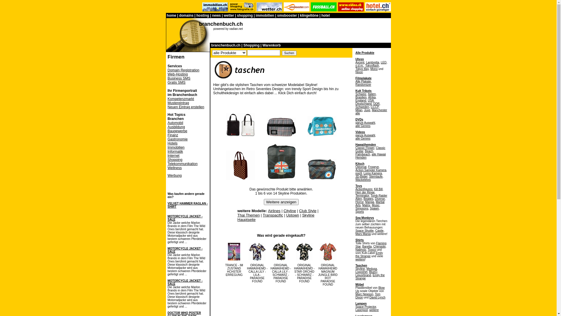 Image resolution: width=561 pixels, height=316 pixels. I want to click on Spawn, so click(375, 208).